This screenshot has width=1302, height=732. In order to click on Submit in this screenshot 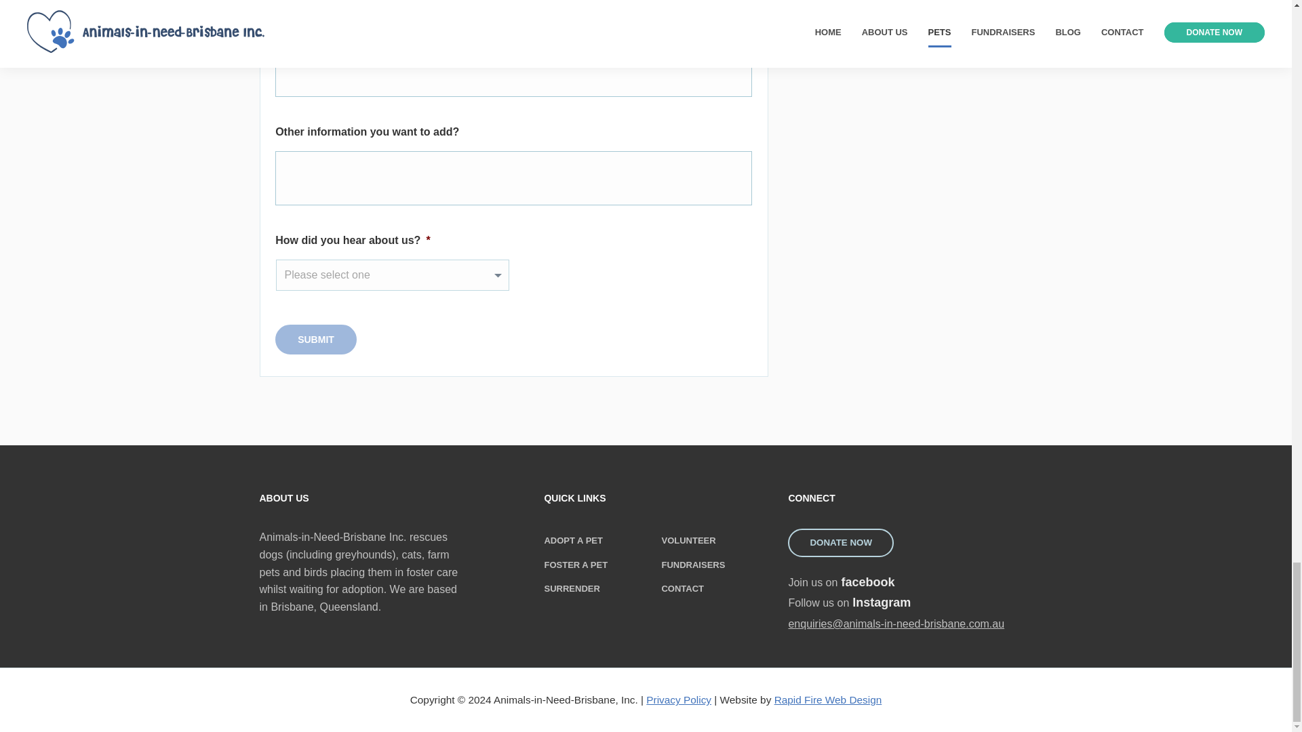, I will do `click(910, 603)`.